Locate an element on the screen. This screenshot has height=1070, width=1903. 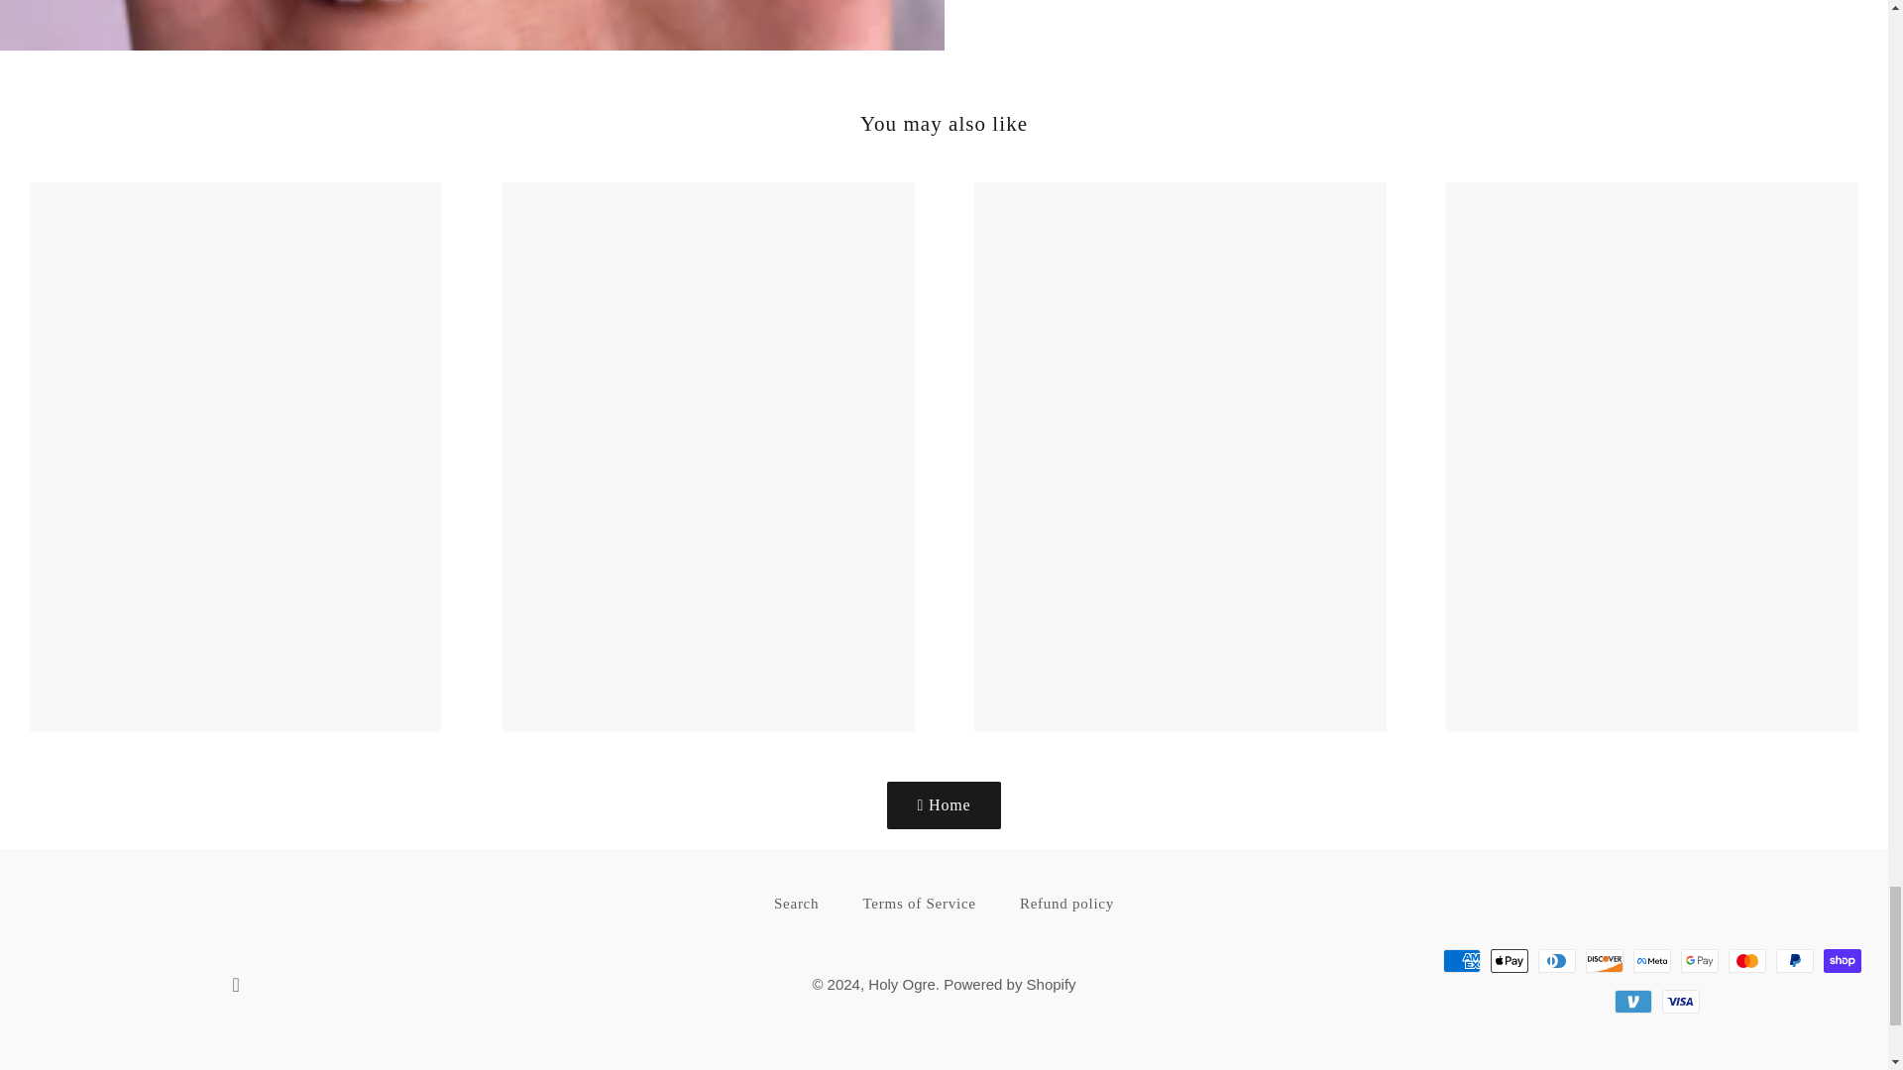
Holy Ogre is located at coordinates (902, 984).